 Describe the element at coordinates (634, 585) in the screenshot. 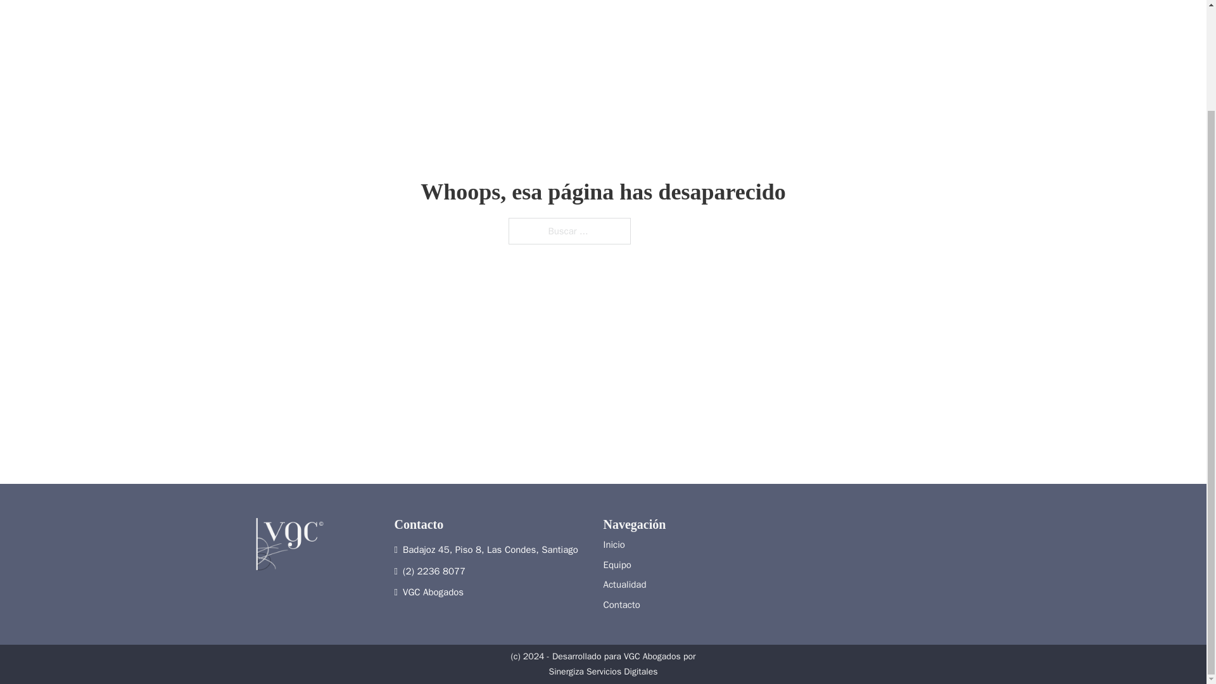

I see `Actualidad` at that location.